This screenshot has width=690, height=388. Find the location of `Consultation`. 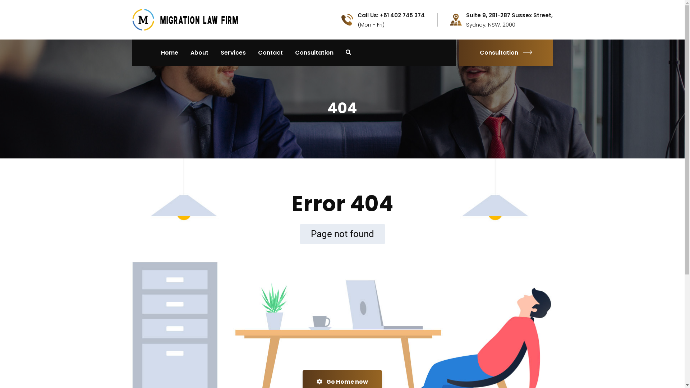

Consultation is located at coordinates (314, 52).